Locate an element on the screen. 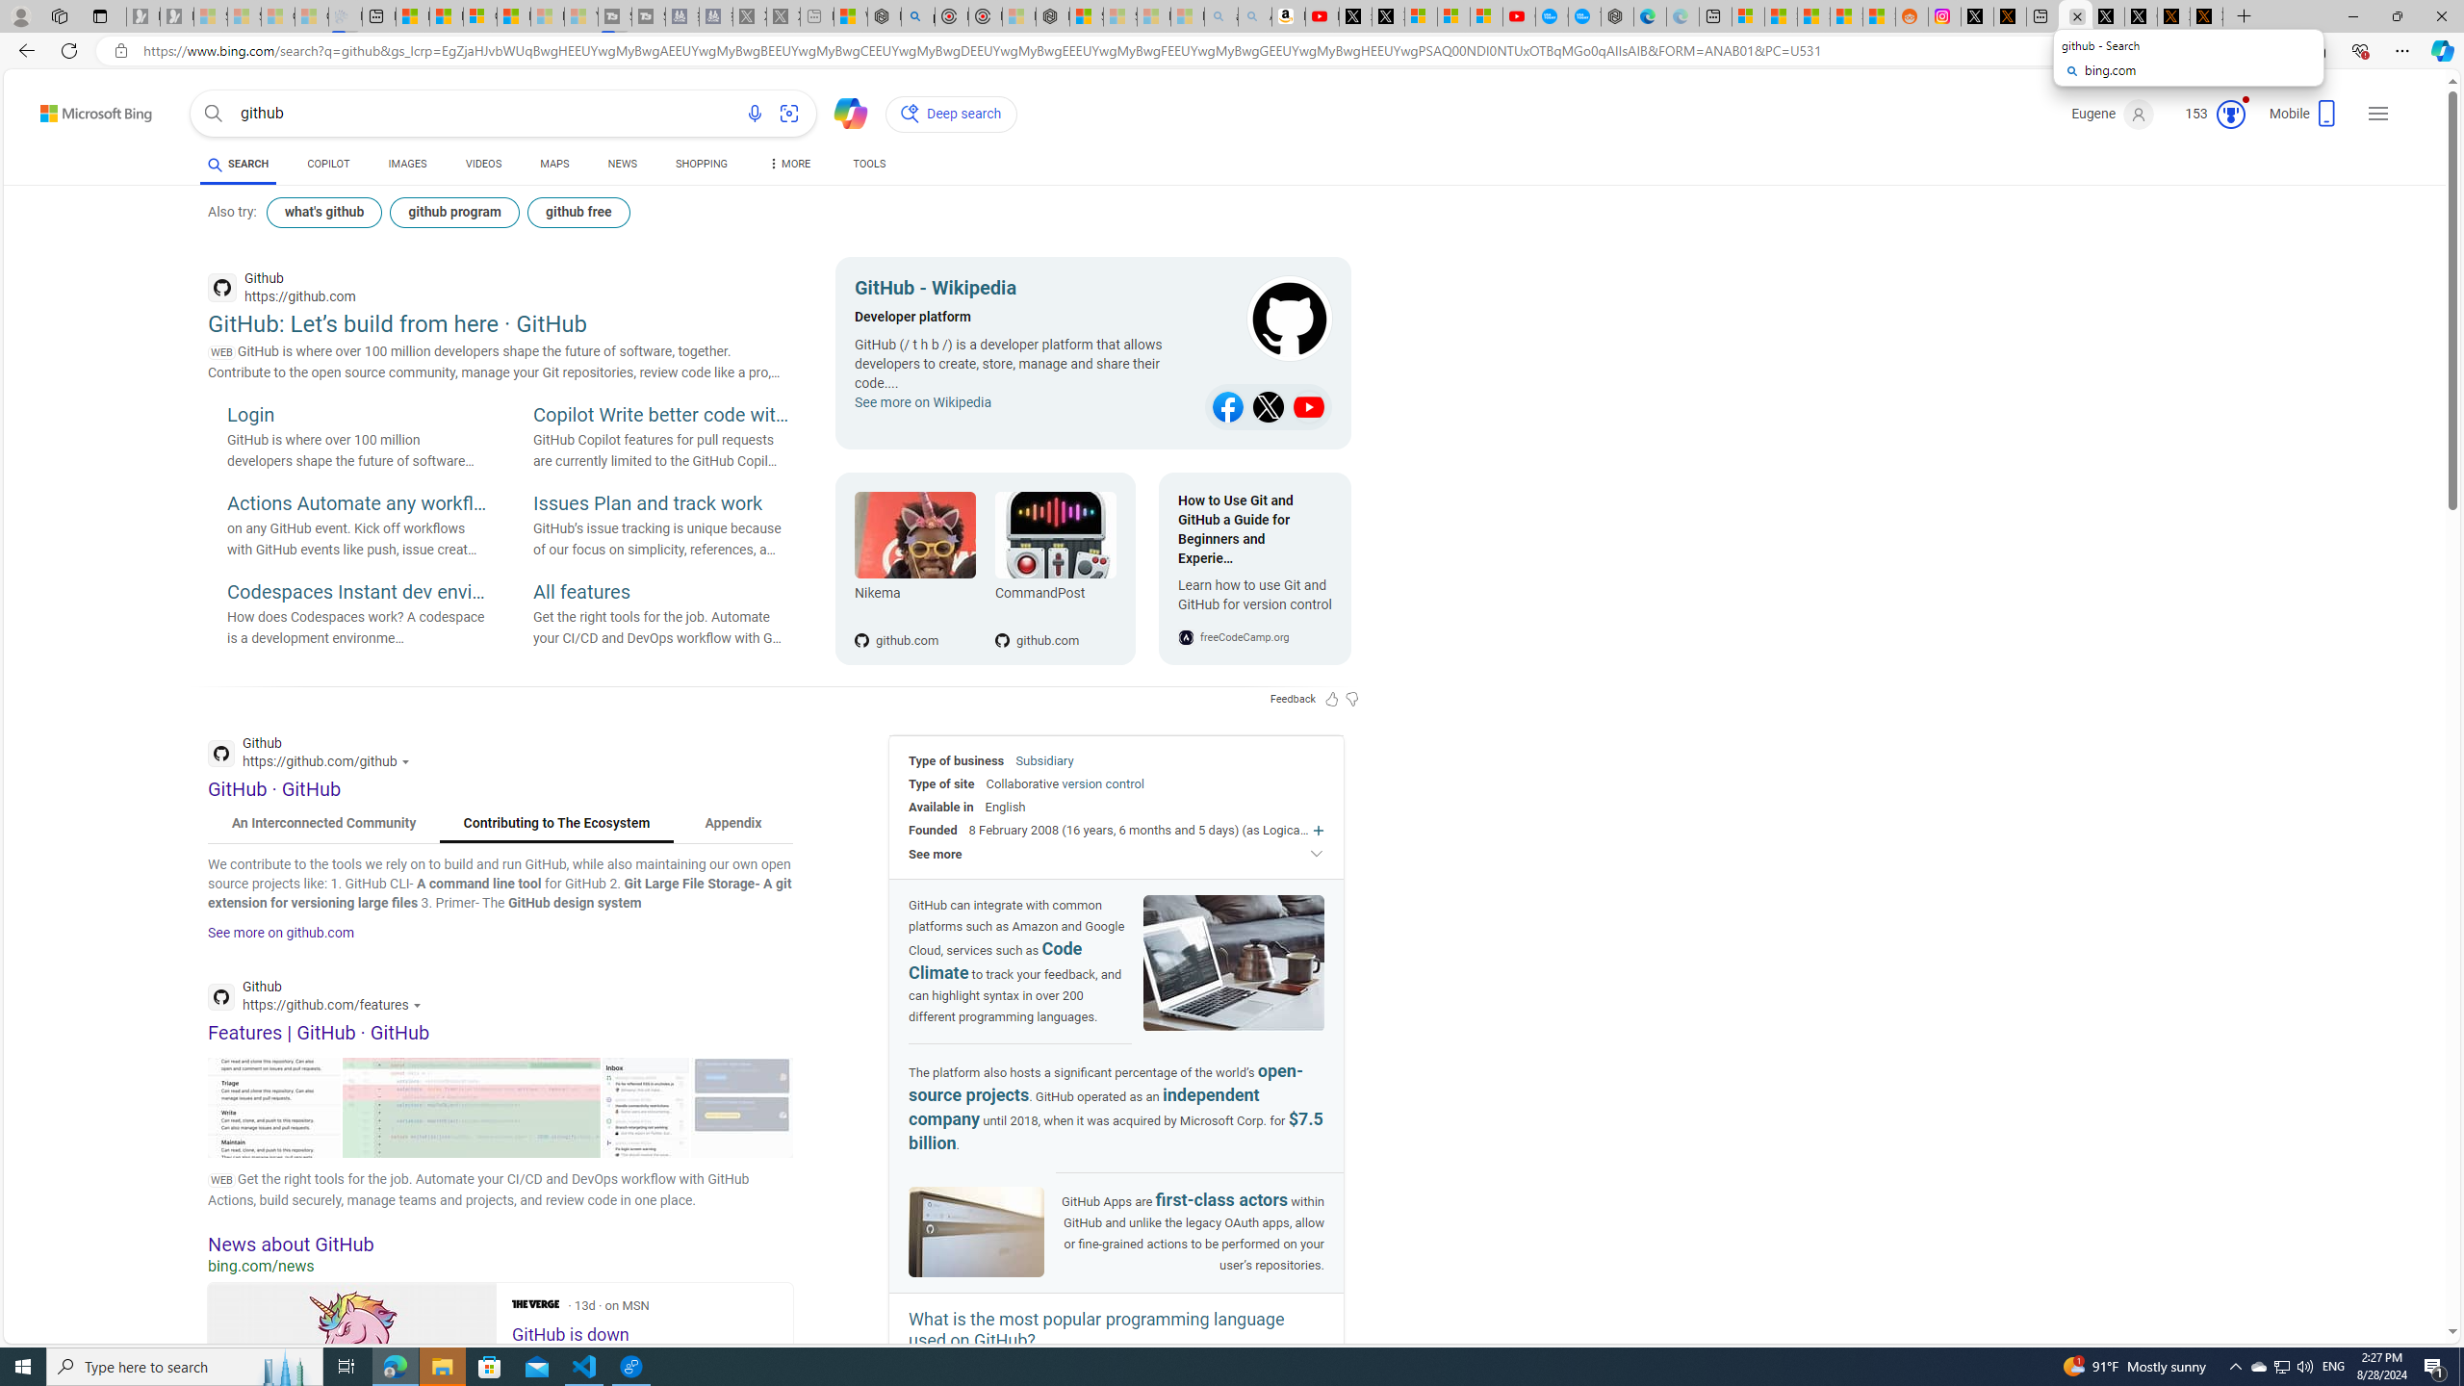 This screenshot has height=1386, width=2464. Log in to X / X is located at coordinates (1977, 16).